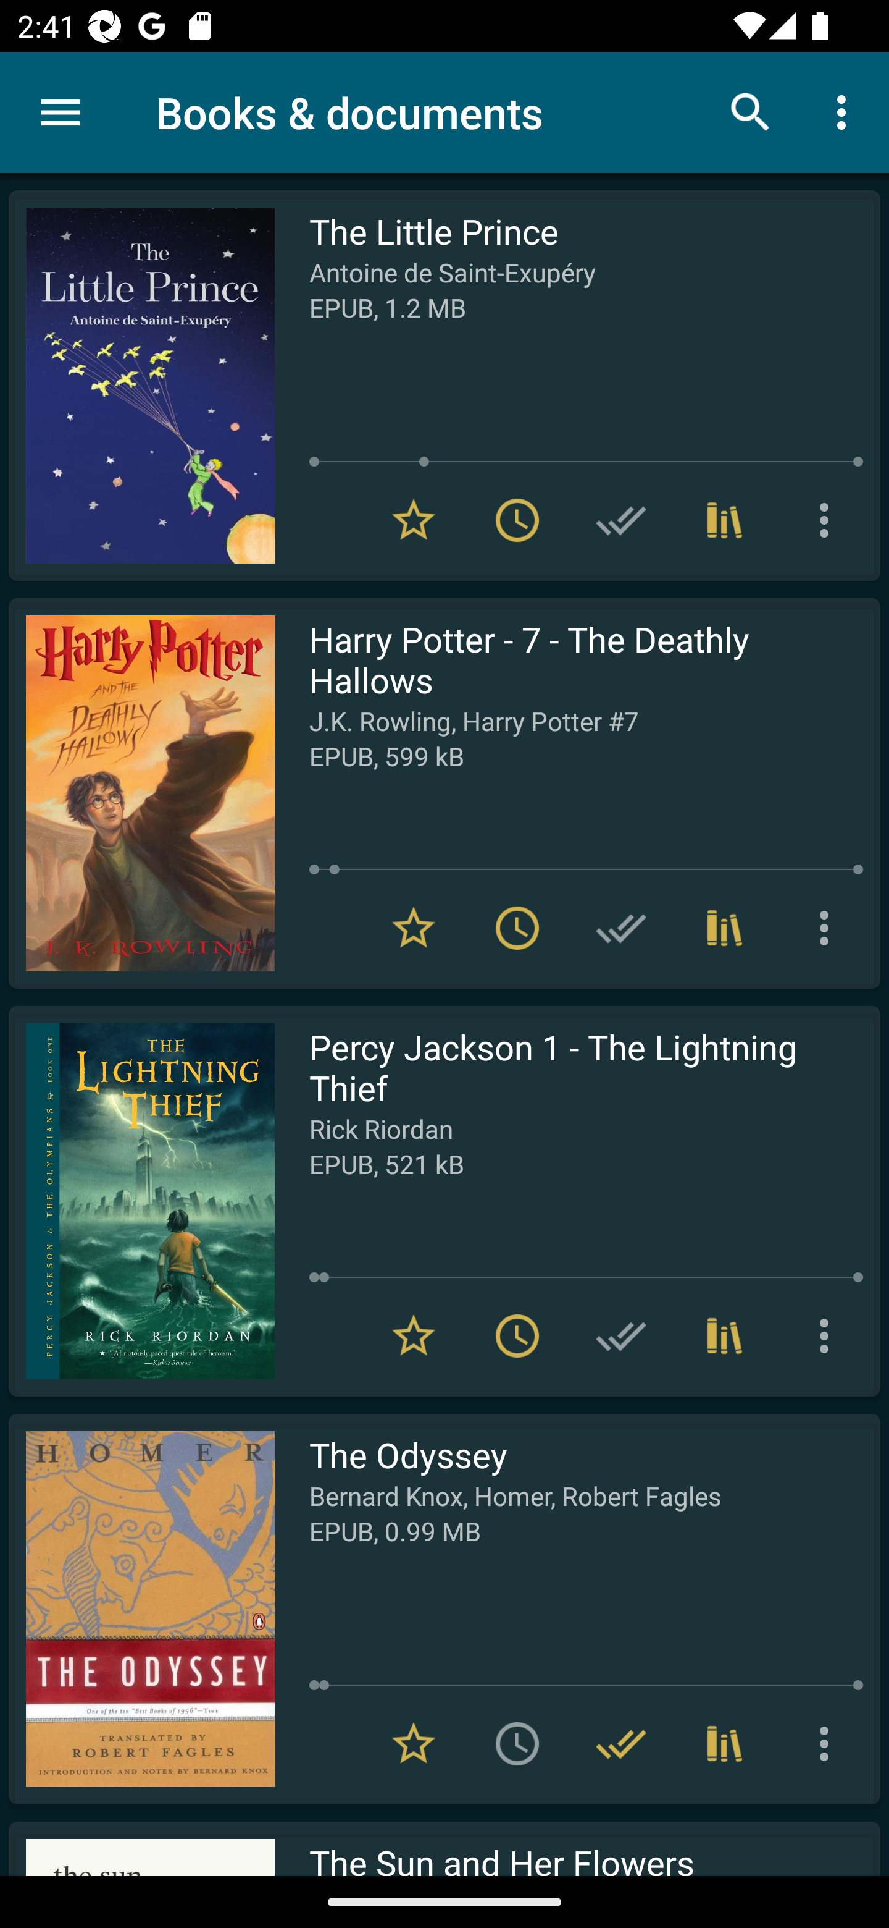 This screenshot has width=889, height=1928. I want to click on More options, so click(846, 111).